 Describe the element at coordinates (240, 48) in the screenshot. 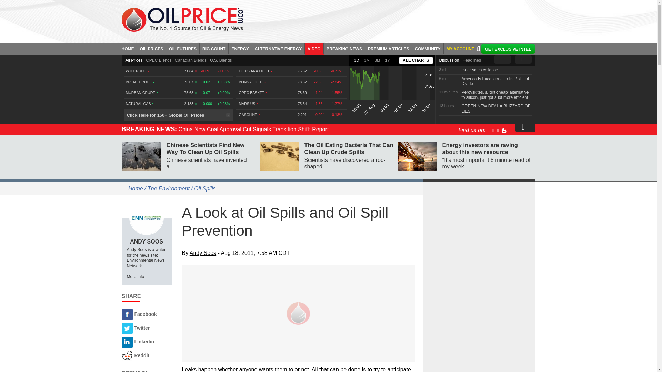

I see `ENERGY` at that location.